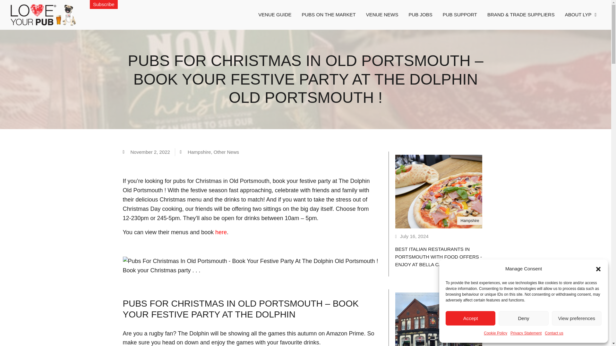 This screenshot has height=346, width=616. Describe the element at coordinates (523, 318) in the screenshot. I see `Deny` at that location.